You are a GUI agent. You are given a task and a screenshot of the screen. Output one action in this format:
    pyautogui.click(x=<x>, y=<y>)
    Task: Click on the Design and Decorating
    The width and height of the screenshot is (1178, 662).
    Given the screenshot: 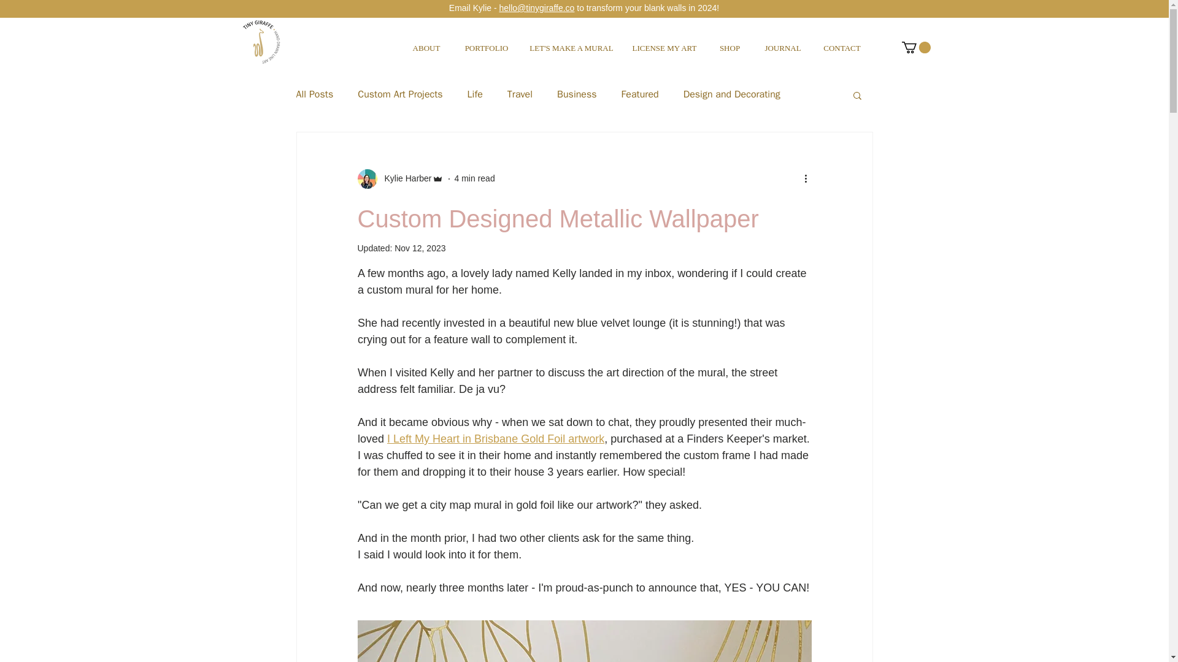 What is the action you would take?
    pyautogui.click(x=731, y=94)
    